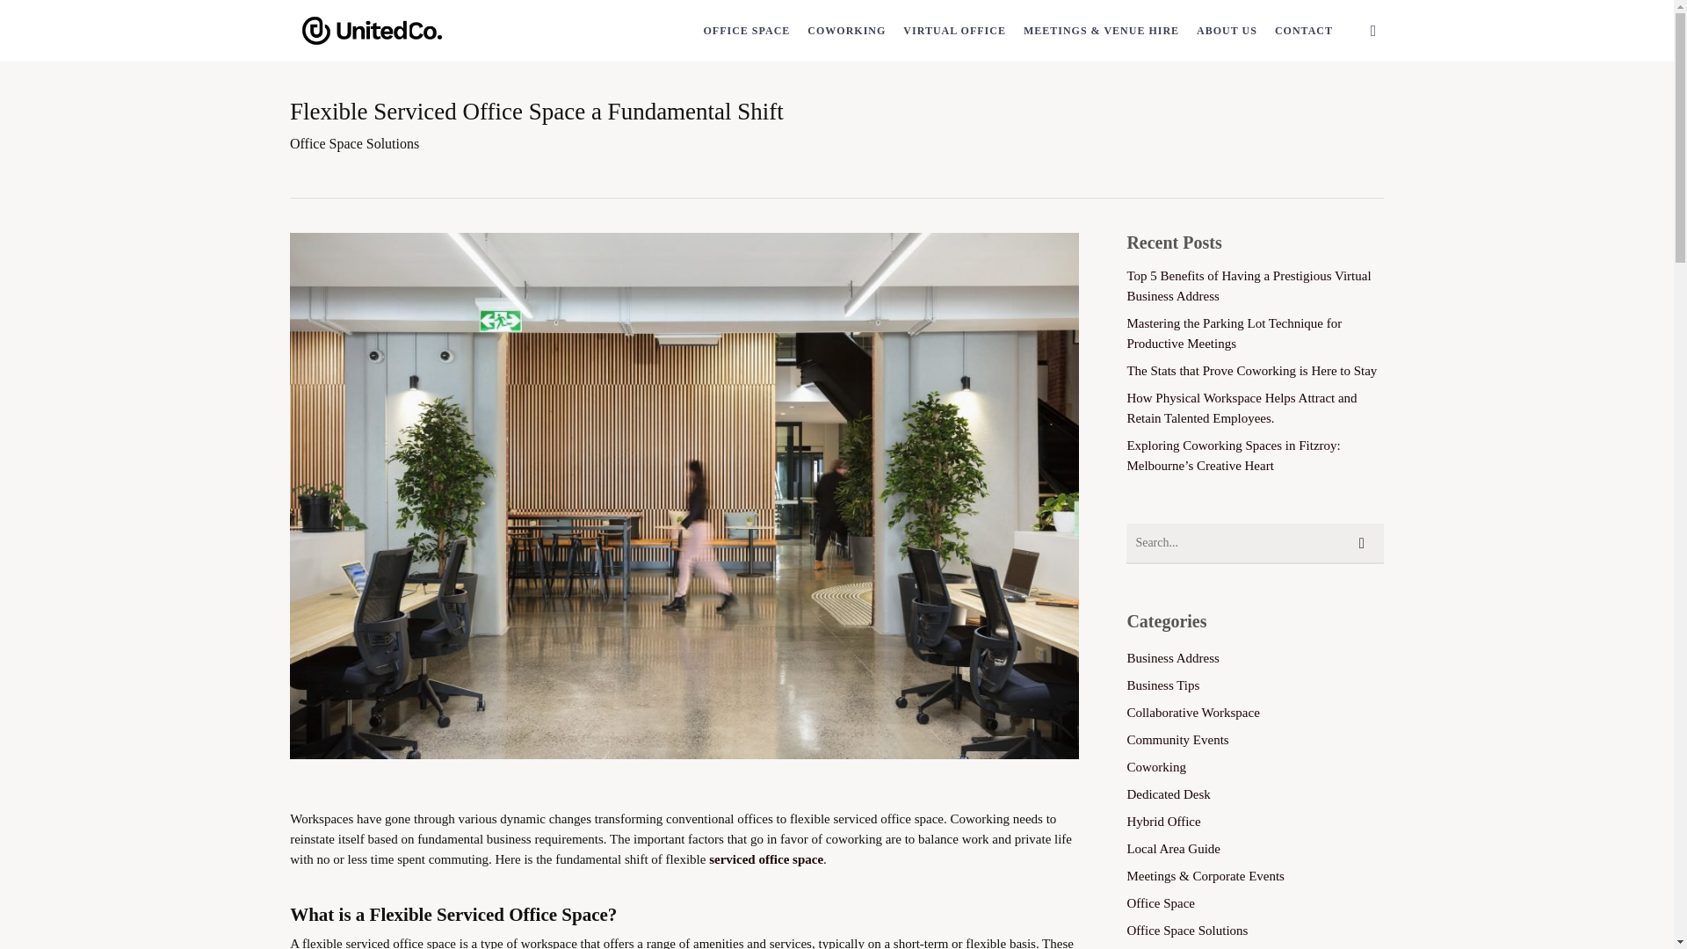  I want to click on Search for:, so click(1255, 543).